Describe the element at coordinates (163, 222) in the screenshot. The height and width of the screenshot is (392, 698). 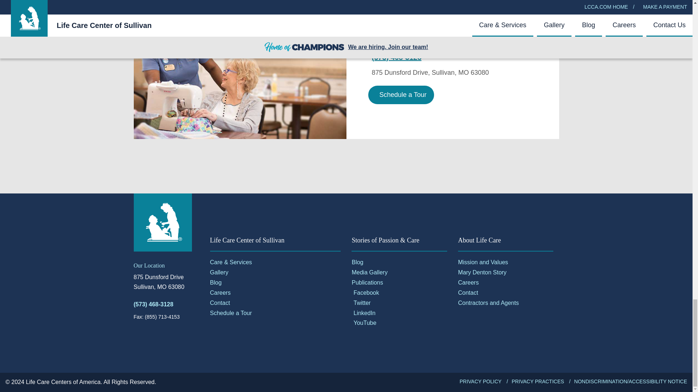
I see `Life Care Centers of America` at that location.